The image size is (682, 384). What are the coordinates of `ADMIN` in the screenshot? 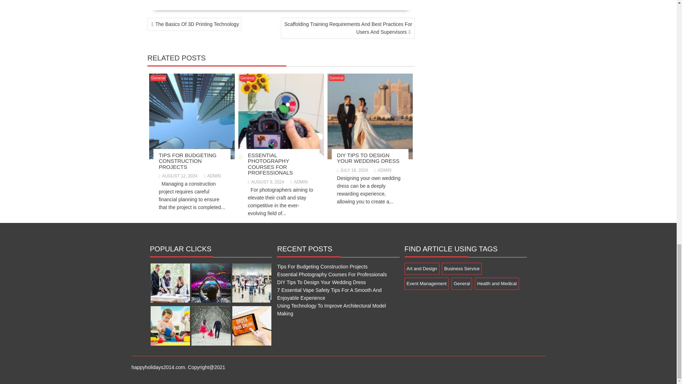 It's located at (212, 176).